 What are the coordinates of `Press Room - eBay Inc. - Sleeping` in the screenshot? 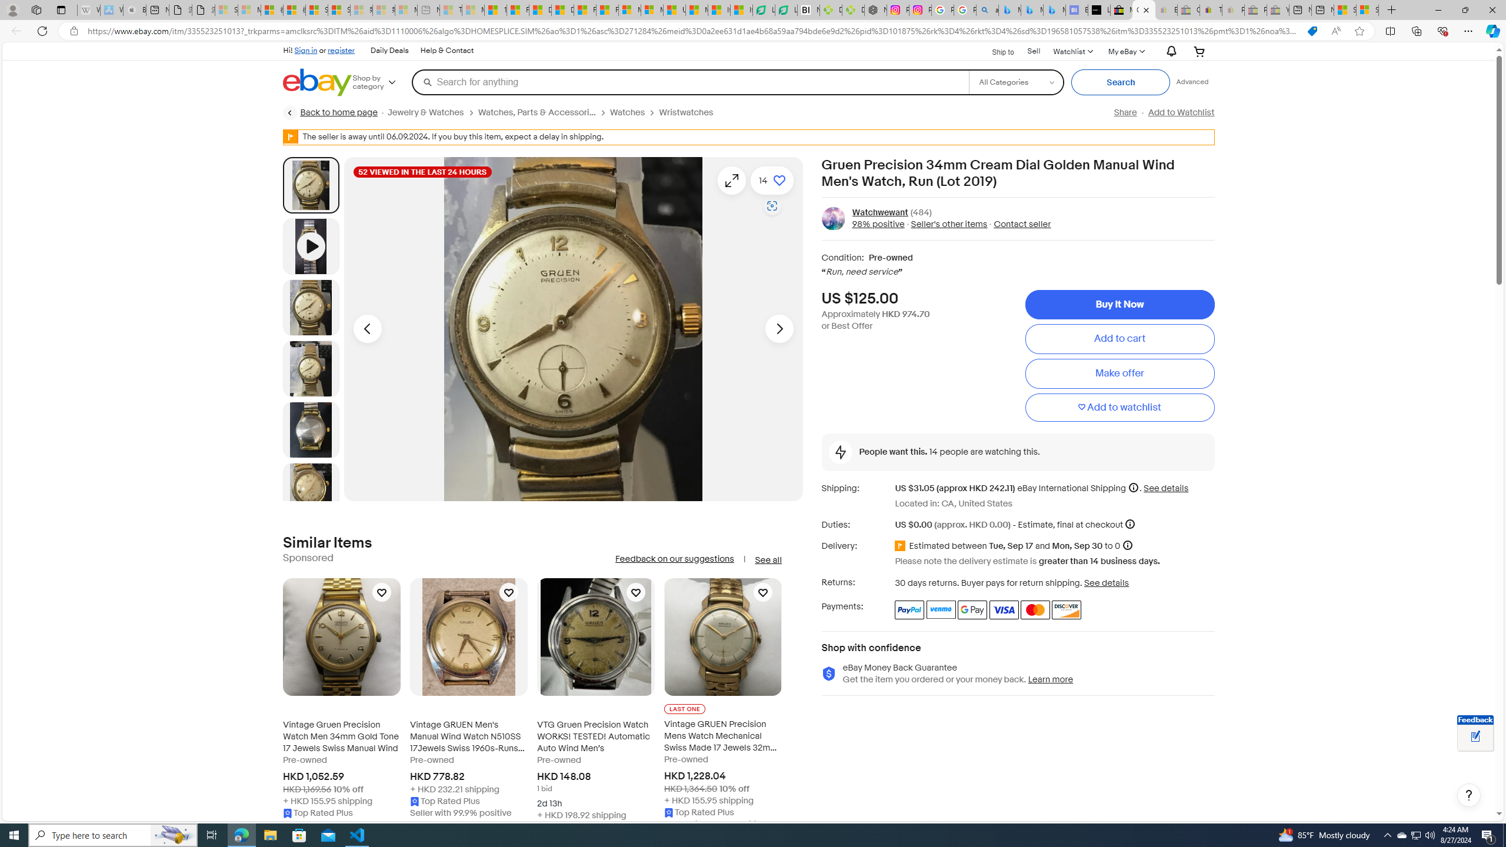 It's located at (1255, 10).